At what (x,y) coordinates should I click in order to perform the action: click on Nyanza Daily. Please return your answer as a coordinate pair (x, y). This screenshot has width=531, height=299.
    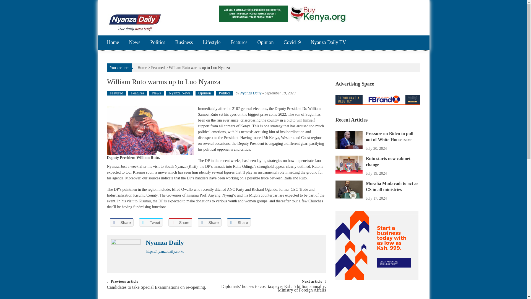
    Looking at the image, I should click on (165, 243).